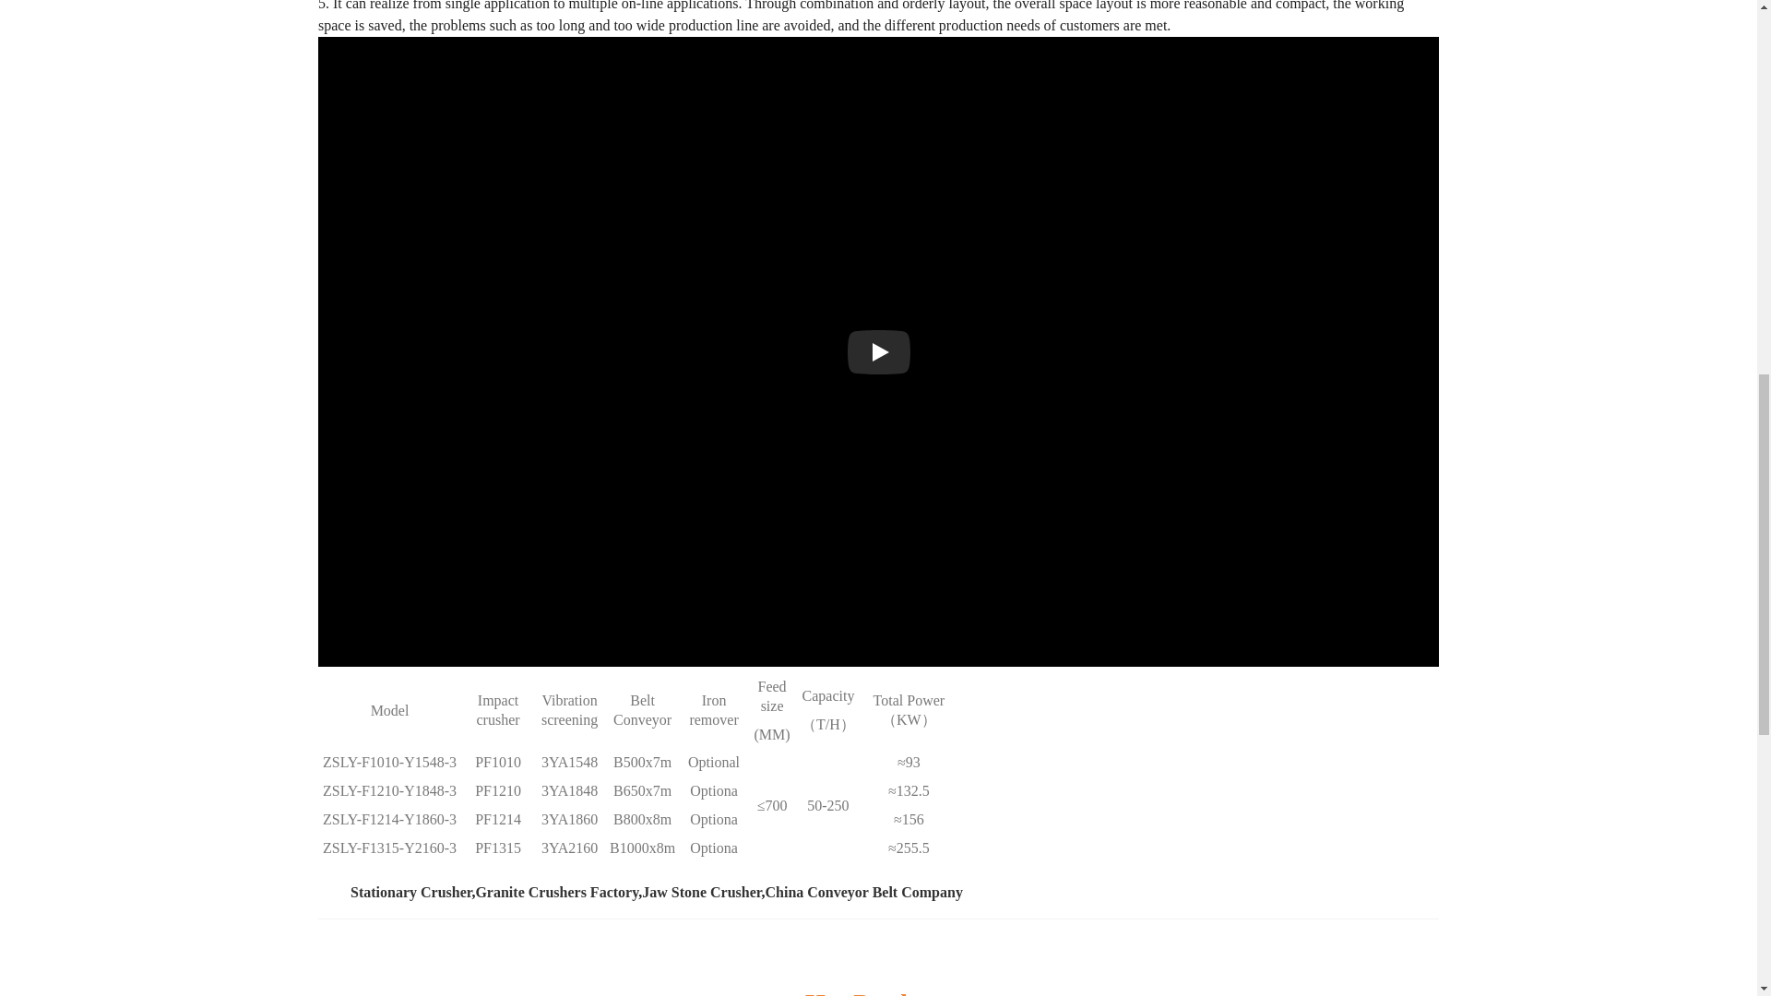 This screenshot has width=1771, height=996. Describe the element at coordinates (555, 893) in the screenshot. I see `Granite Crushers Factory` at that location.